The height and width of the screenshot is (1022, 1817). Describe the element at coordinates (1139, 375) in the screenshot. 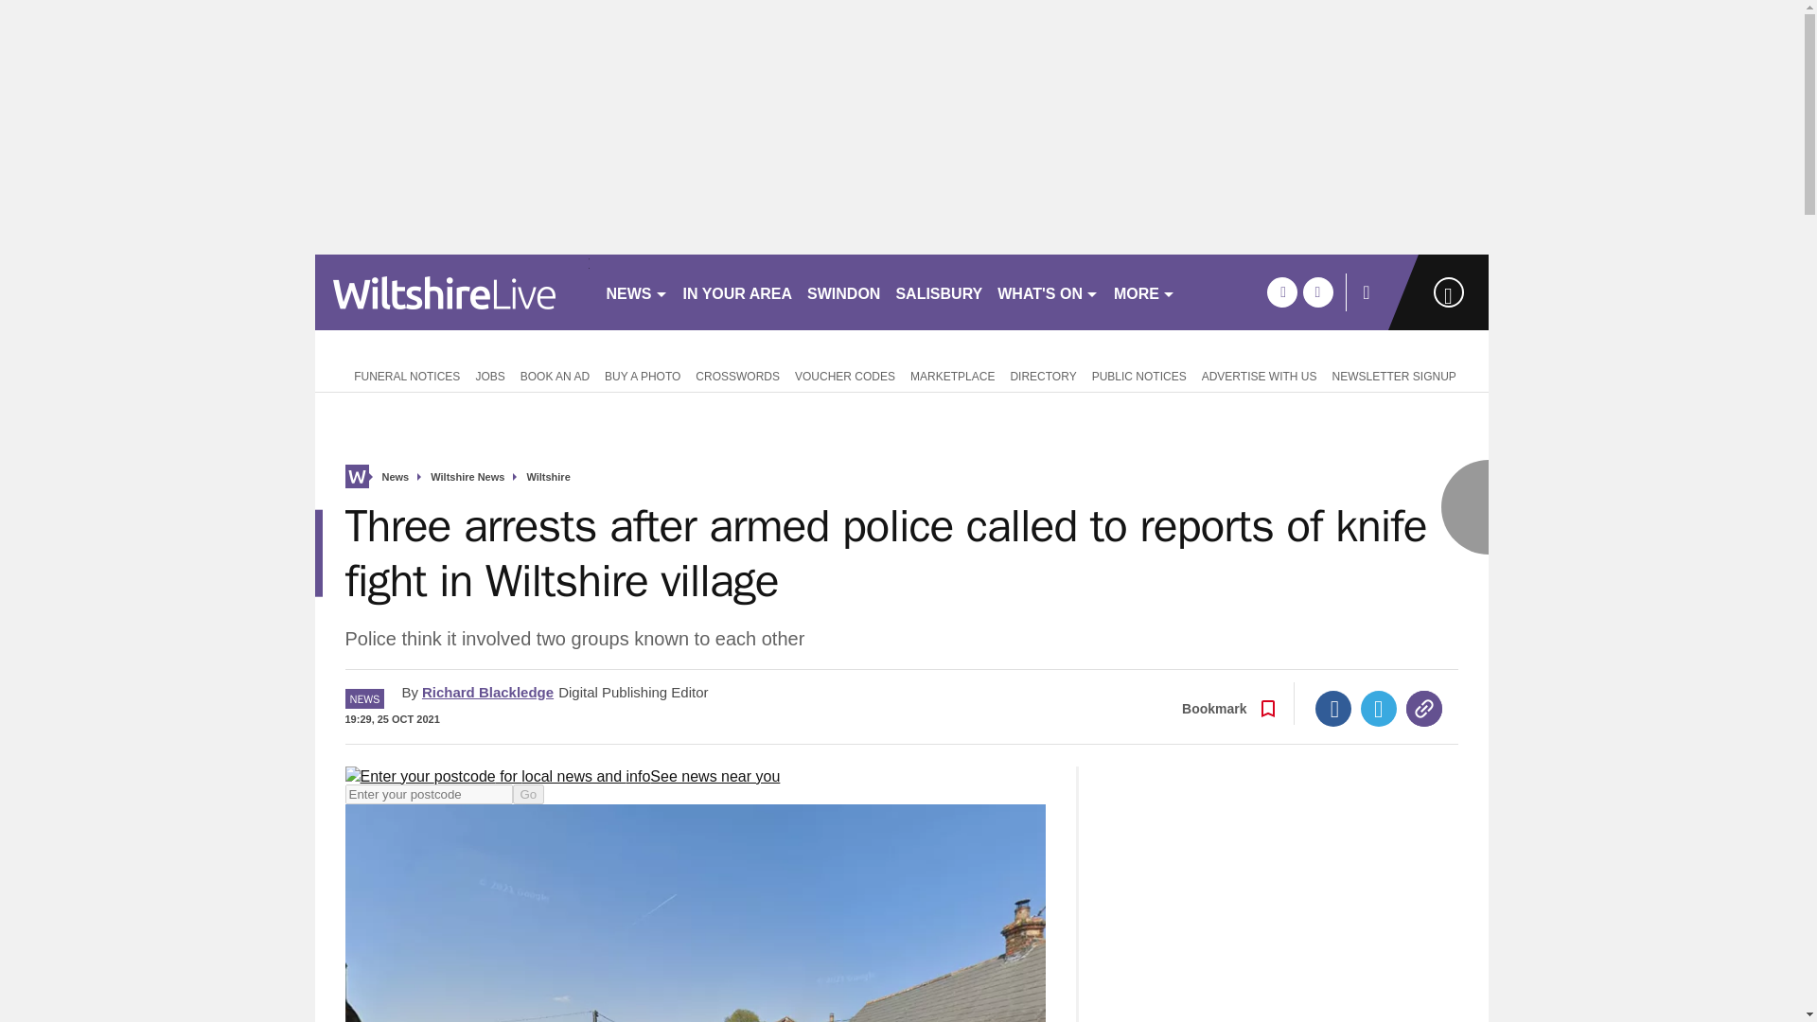

I see `PUBLIC NOTICES` at that location.